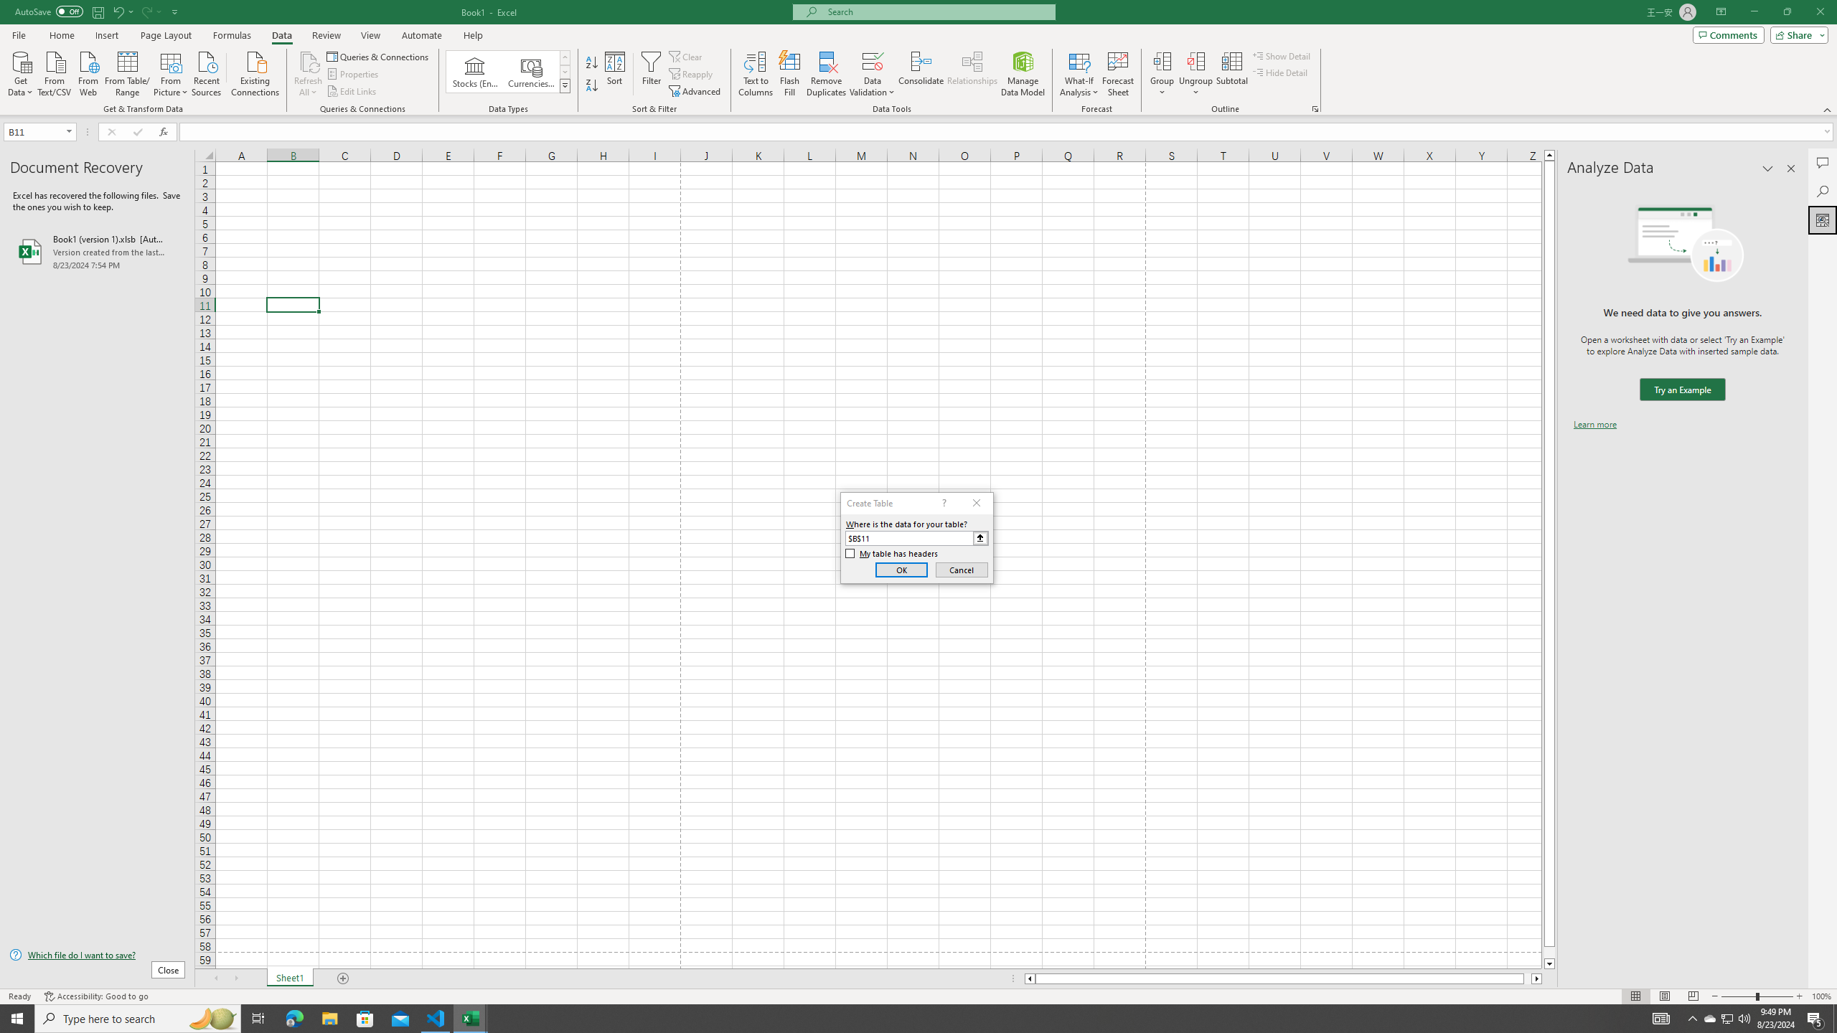 The height and width of the screenshot is (1033, 1837). I want to click on Formula Bar, so click(1008, 132).